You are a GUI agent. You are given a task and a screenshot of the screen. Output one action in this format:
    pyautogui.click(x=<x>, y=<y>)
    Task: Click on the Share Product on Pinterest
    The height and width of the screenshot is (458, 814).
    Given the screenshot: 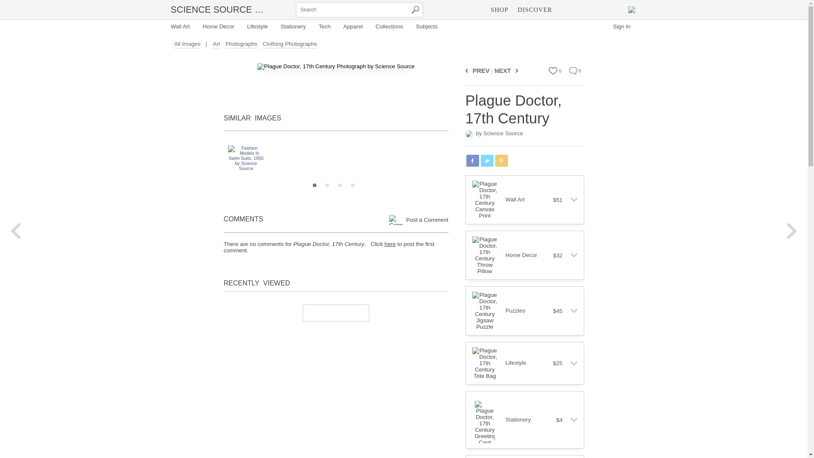 What is the action you would take?
    pyautogui.click(x=501, y=161)
    